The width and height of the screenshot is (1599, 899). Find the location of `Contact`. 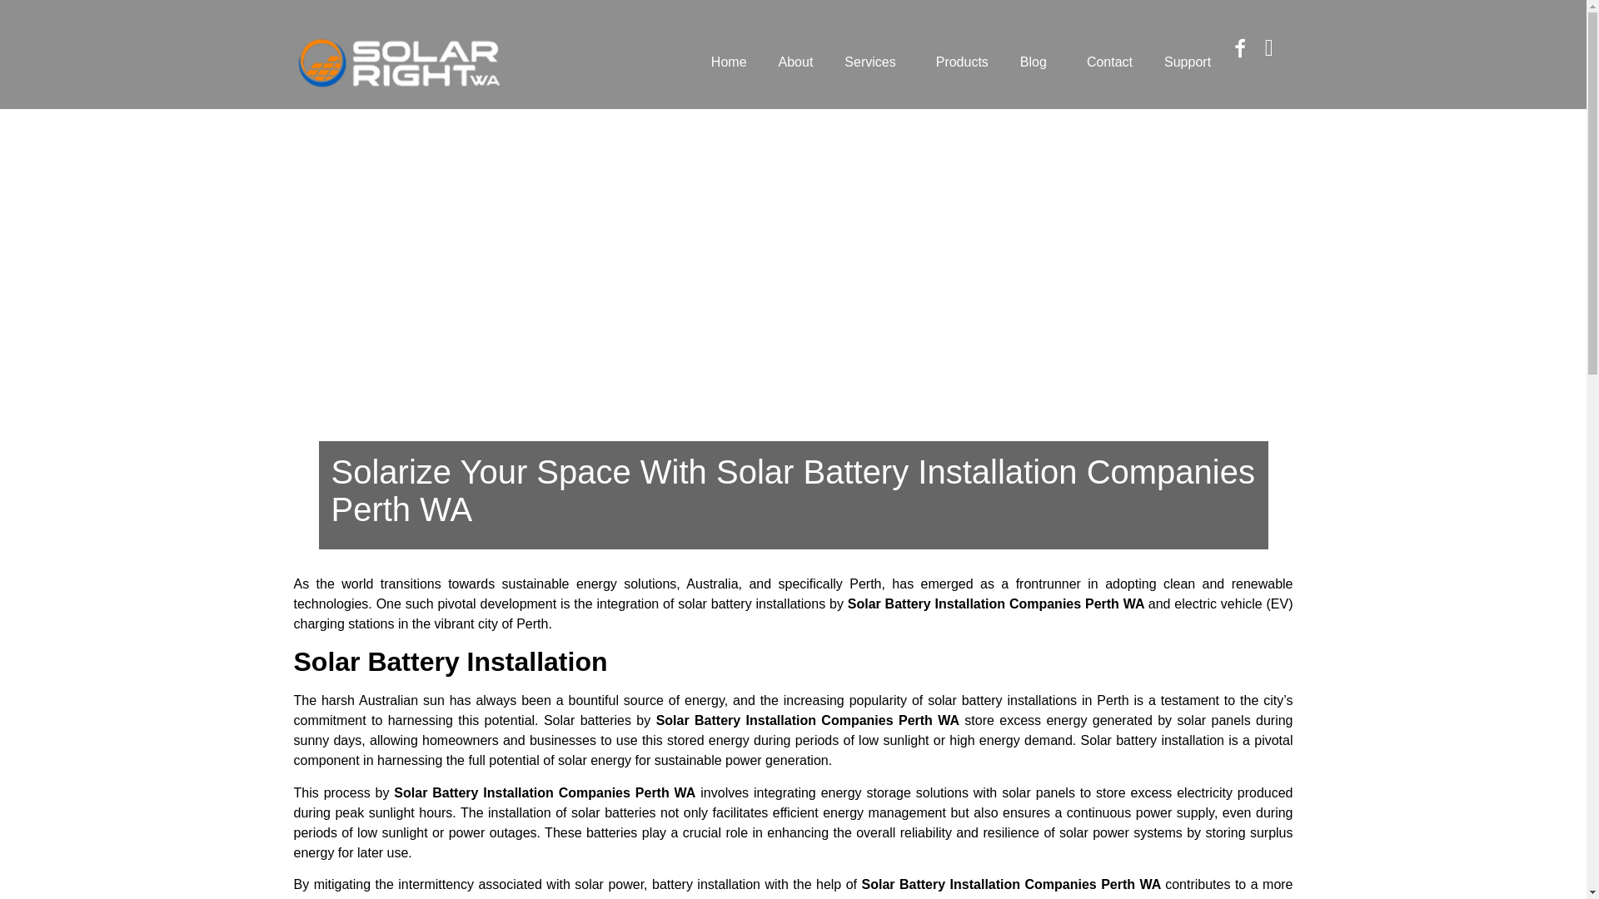

Contact is located at coordinates (1109, 62).